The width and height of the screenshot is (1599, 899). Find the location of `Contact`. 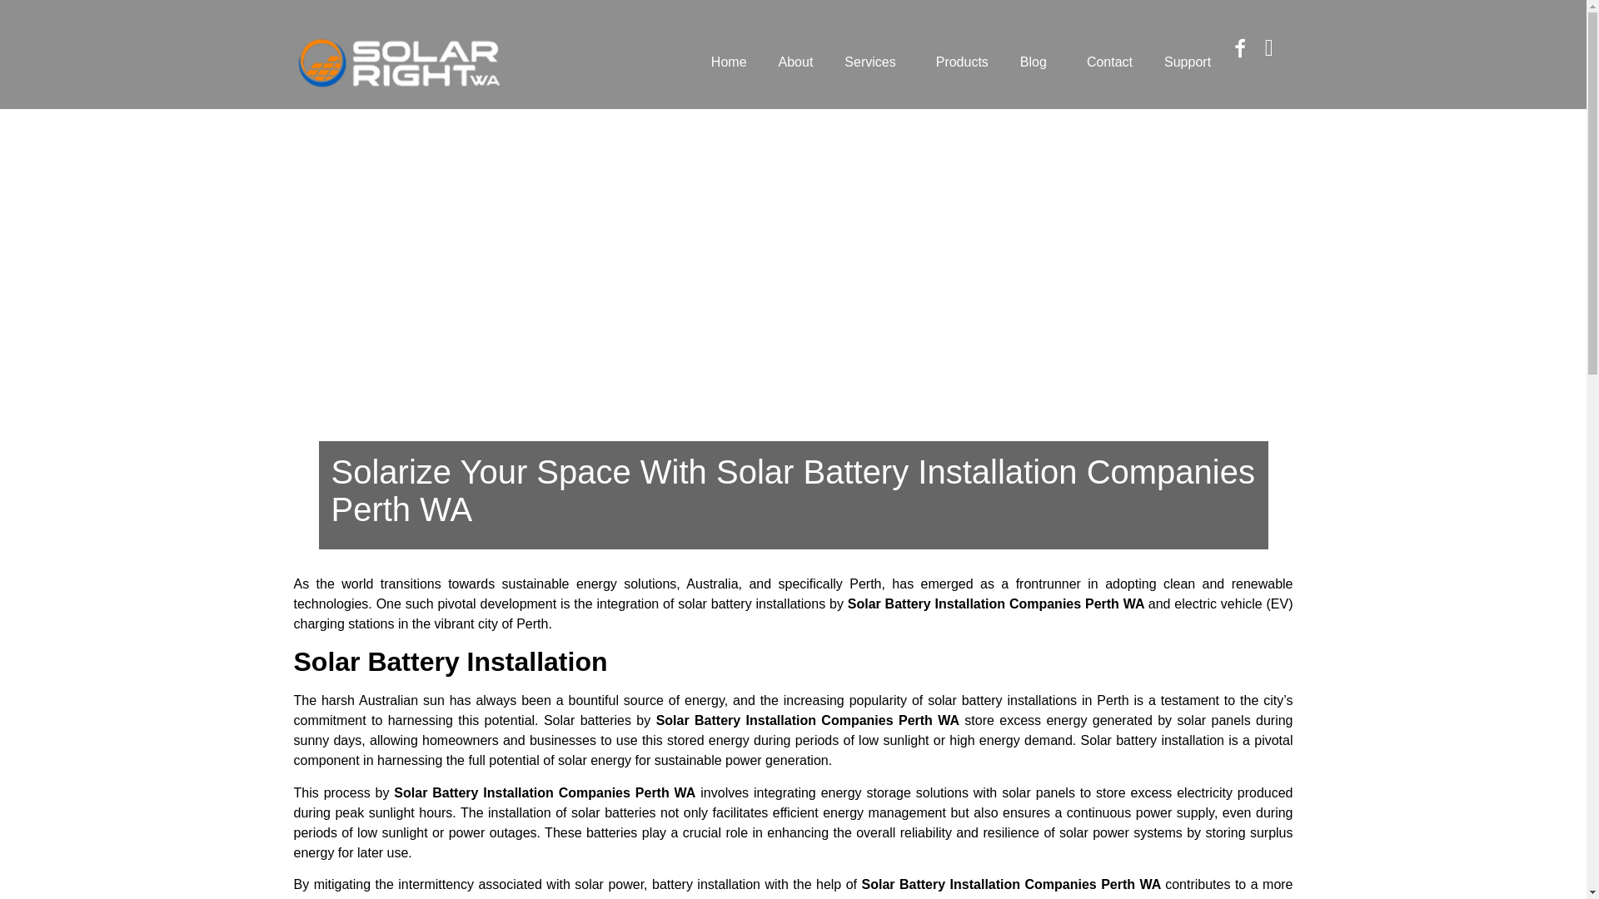

Contact is located at coordinates (1109, 62).